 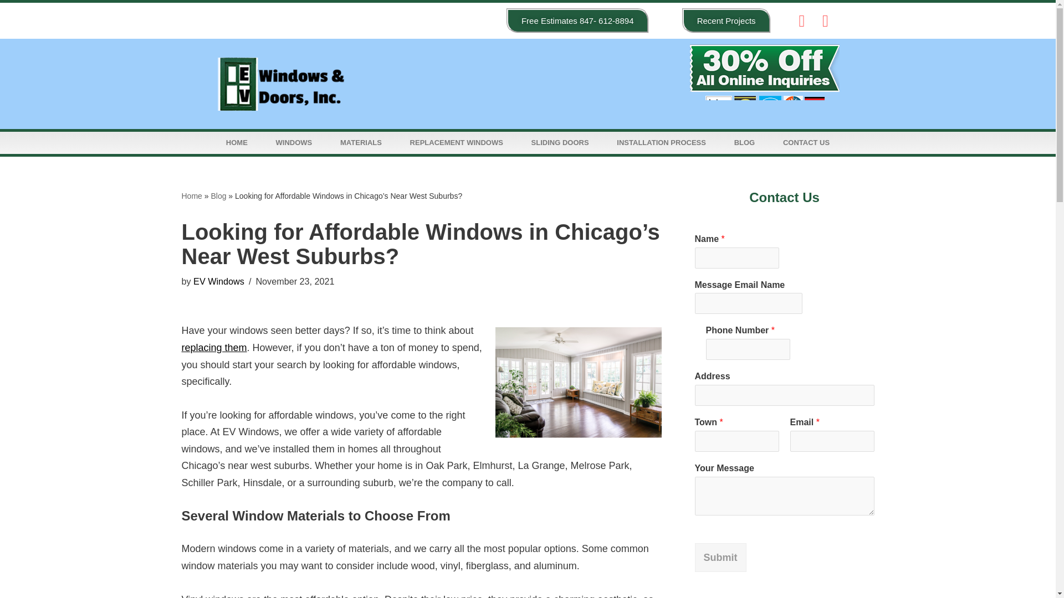 What do you see at coordinates (577, 21) in the screenshot?
I see `Free Estimates 847- 612-8894` at bounding box center [577, 21].